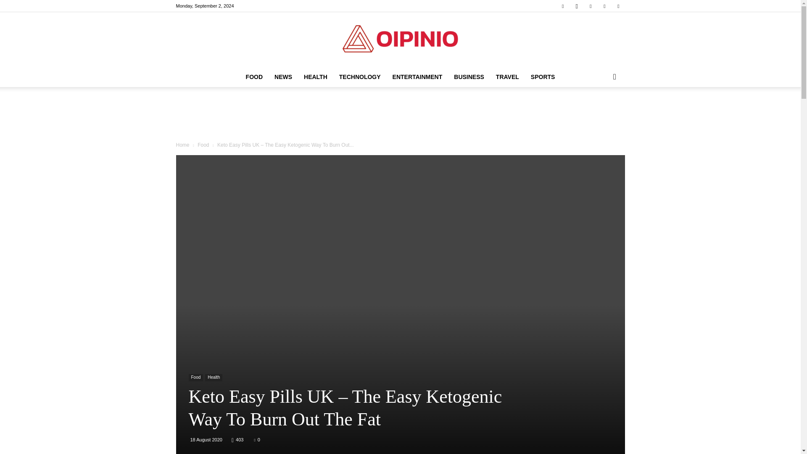  Describe the element at coordinates (591, 6) in the screenshot. I see `Pinterest` at that location.